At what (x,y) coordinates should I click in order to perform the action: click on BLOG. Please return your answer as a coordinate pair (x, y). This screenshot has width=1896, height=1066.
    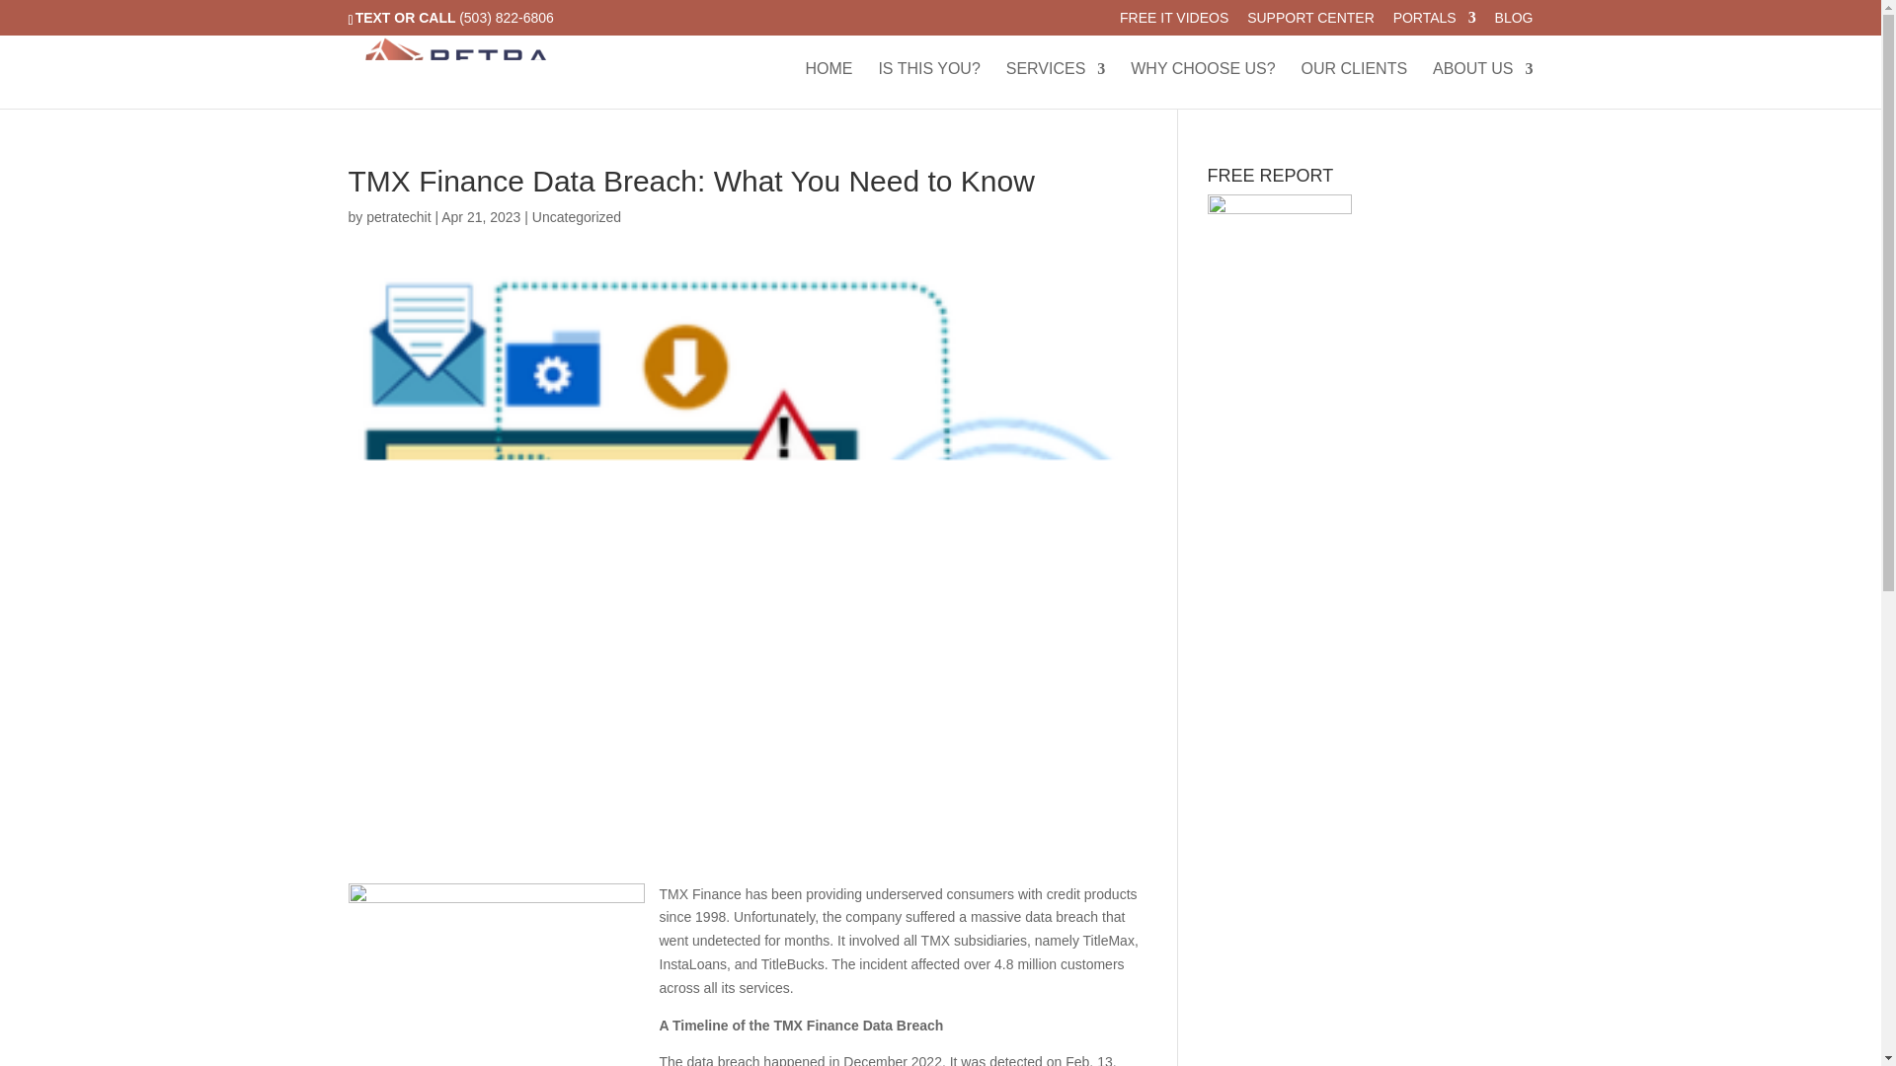
    Looking at the image, I should click on (1515, 22).